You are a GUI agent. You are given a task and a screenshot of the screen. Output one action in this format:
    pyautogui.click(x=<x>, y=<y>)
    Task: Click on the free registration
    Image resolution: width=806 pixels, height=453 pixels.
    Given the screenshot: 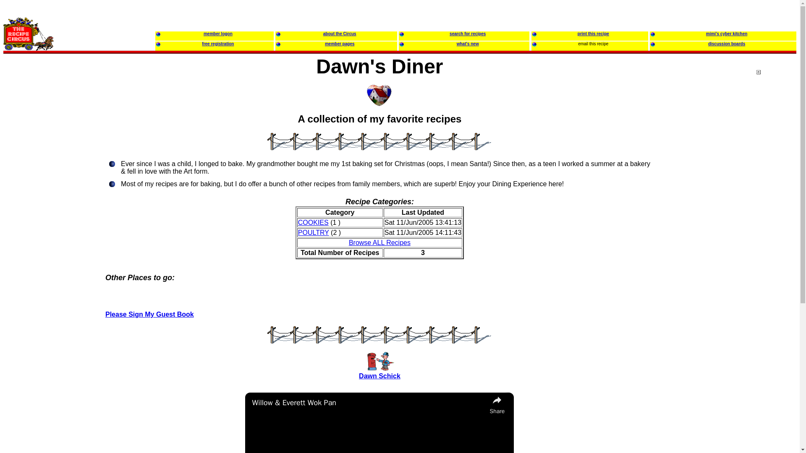 What is the action you would take?
    pyautogui.click(x=217, y=43)
    